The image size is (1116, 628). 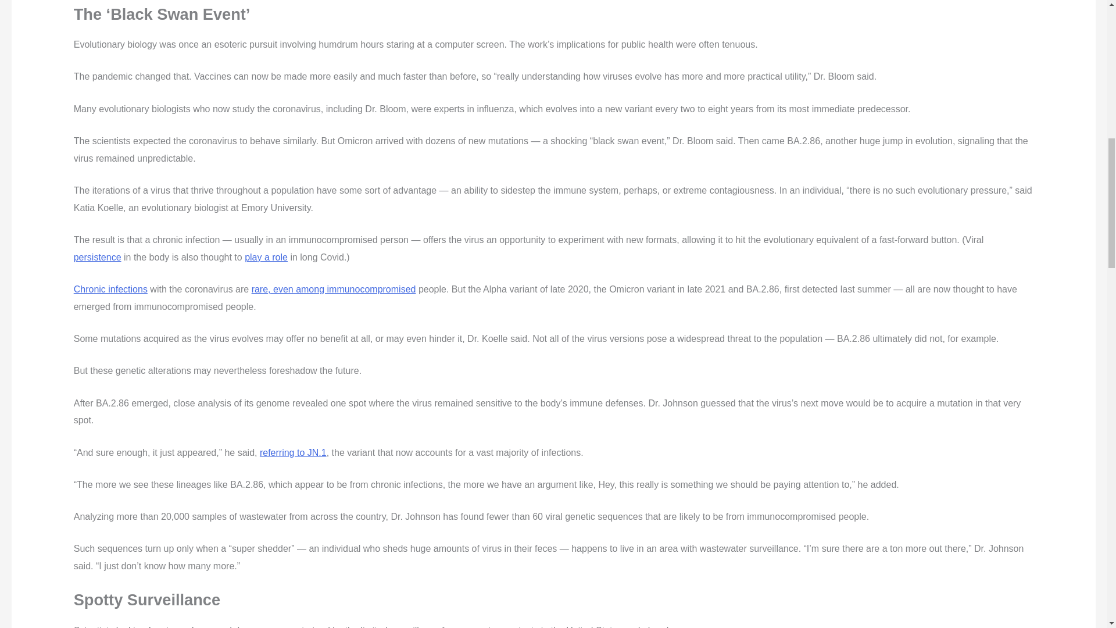 What do you see at coordinates (110, 290) in the screenshot?
I see `Chronic infections` at bounding box center [110, 290].